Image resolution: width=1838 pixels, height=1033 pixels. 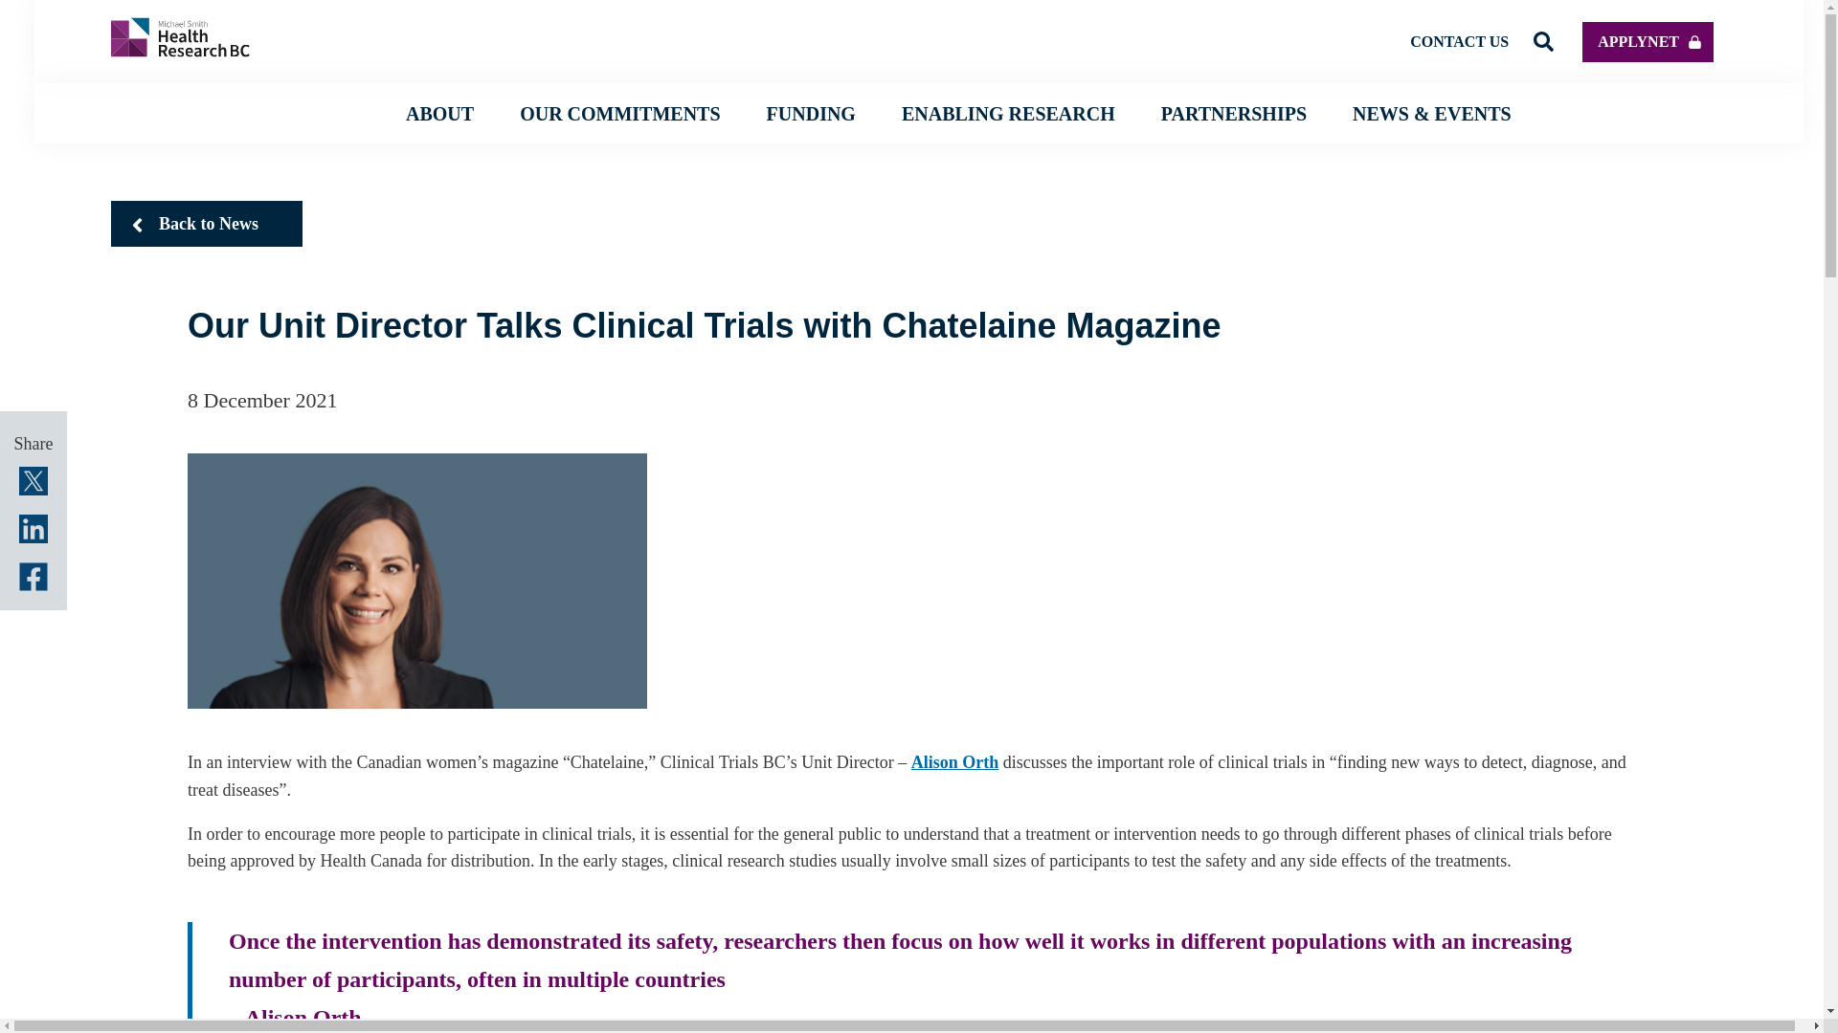 What do you see at coordinates (1459, 40) in the screenshot?
I see `CONTACT US` at bounding box center [1459, 40].